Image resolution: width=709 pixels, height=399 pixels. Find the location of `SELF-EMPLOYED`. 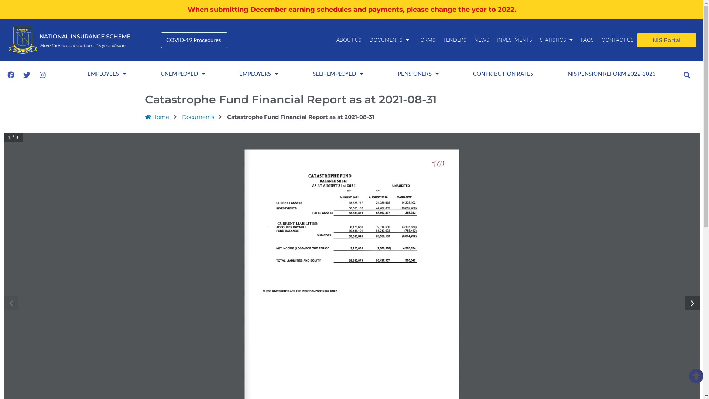

SELF-EMPLOYED is located at coordinates (338, 74).